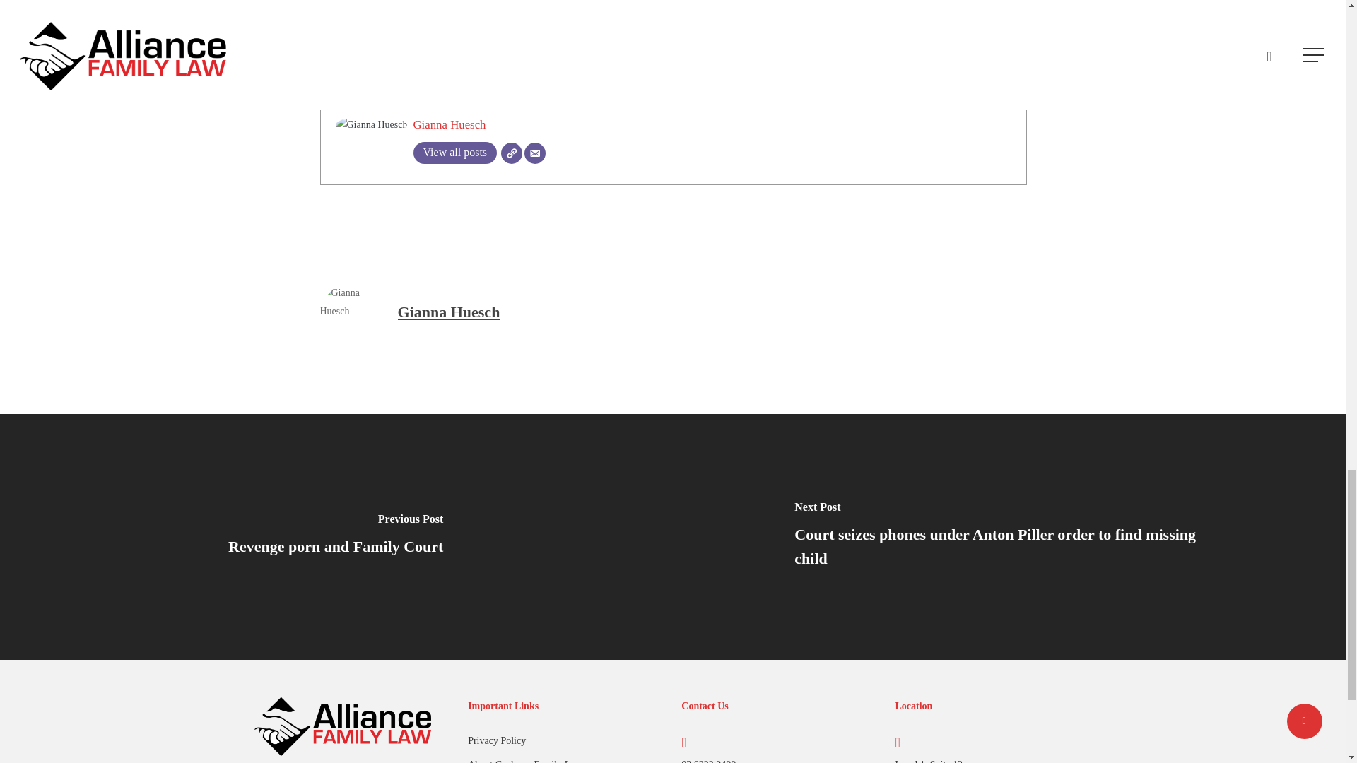 The height and width of the screenshot is (763, 1357). I want to click on About Canberra Family Law, so click(566, 759).